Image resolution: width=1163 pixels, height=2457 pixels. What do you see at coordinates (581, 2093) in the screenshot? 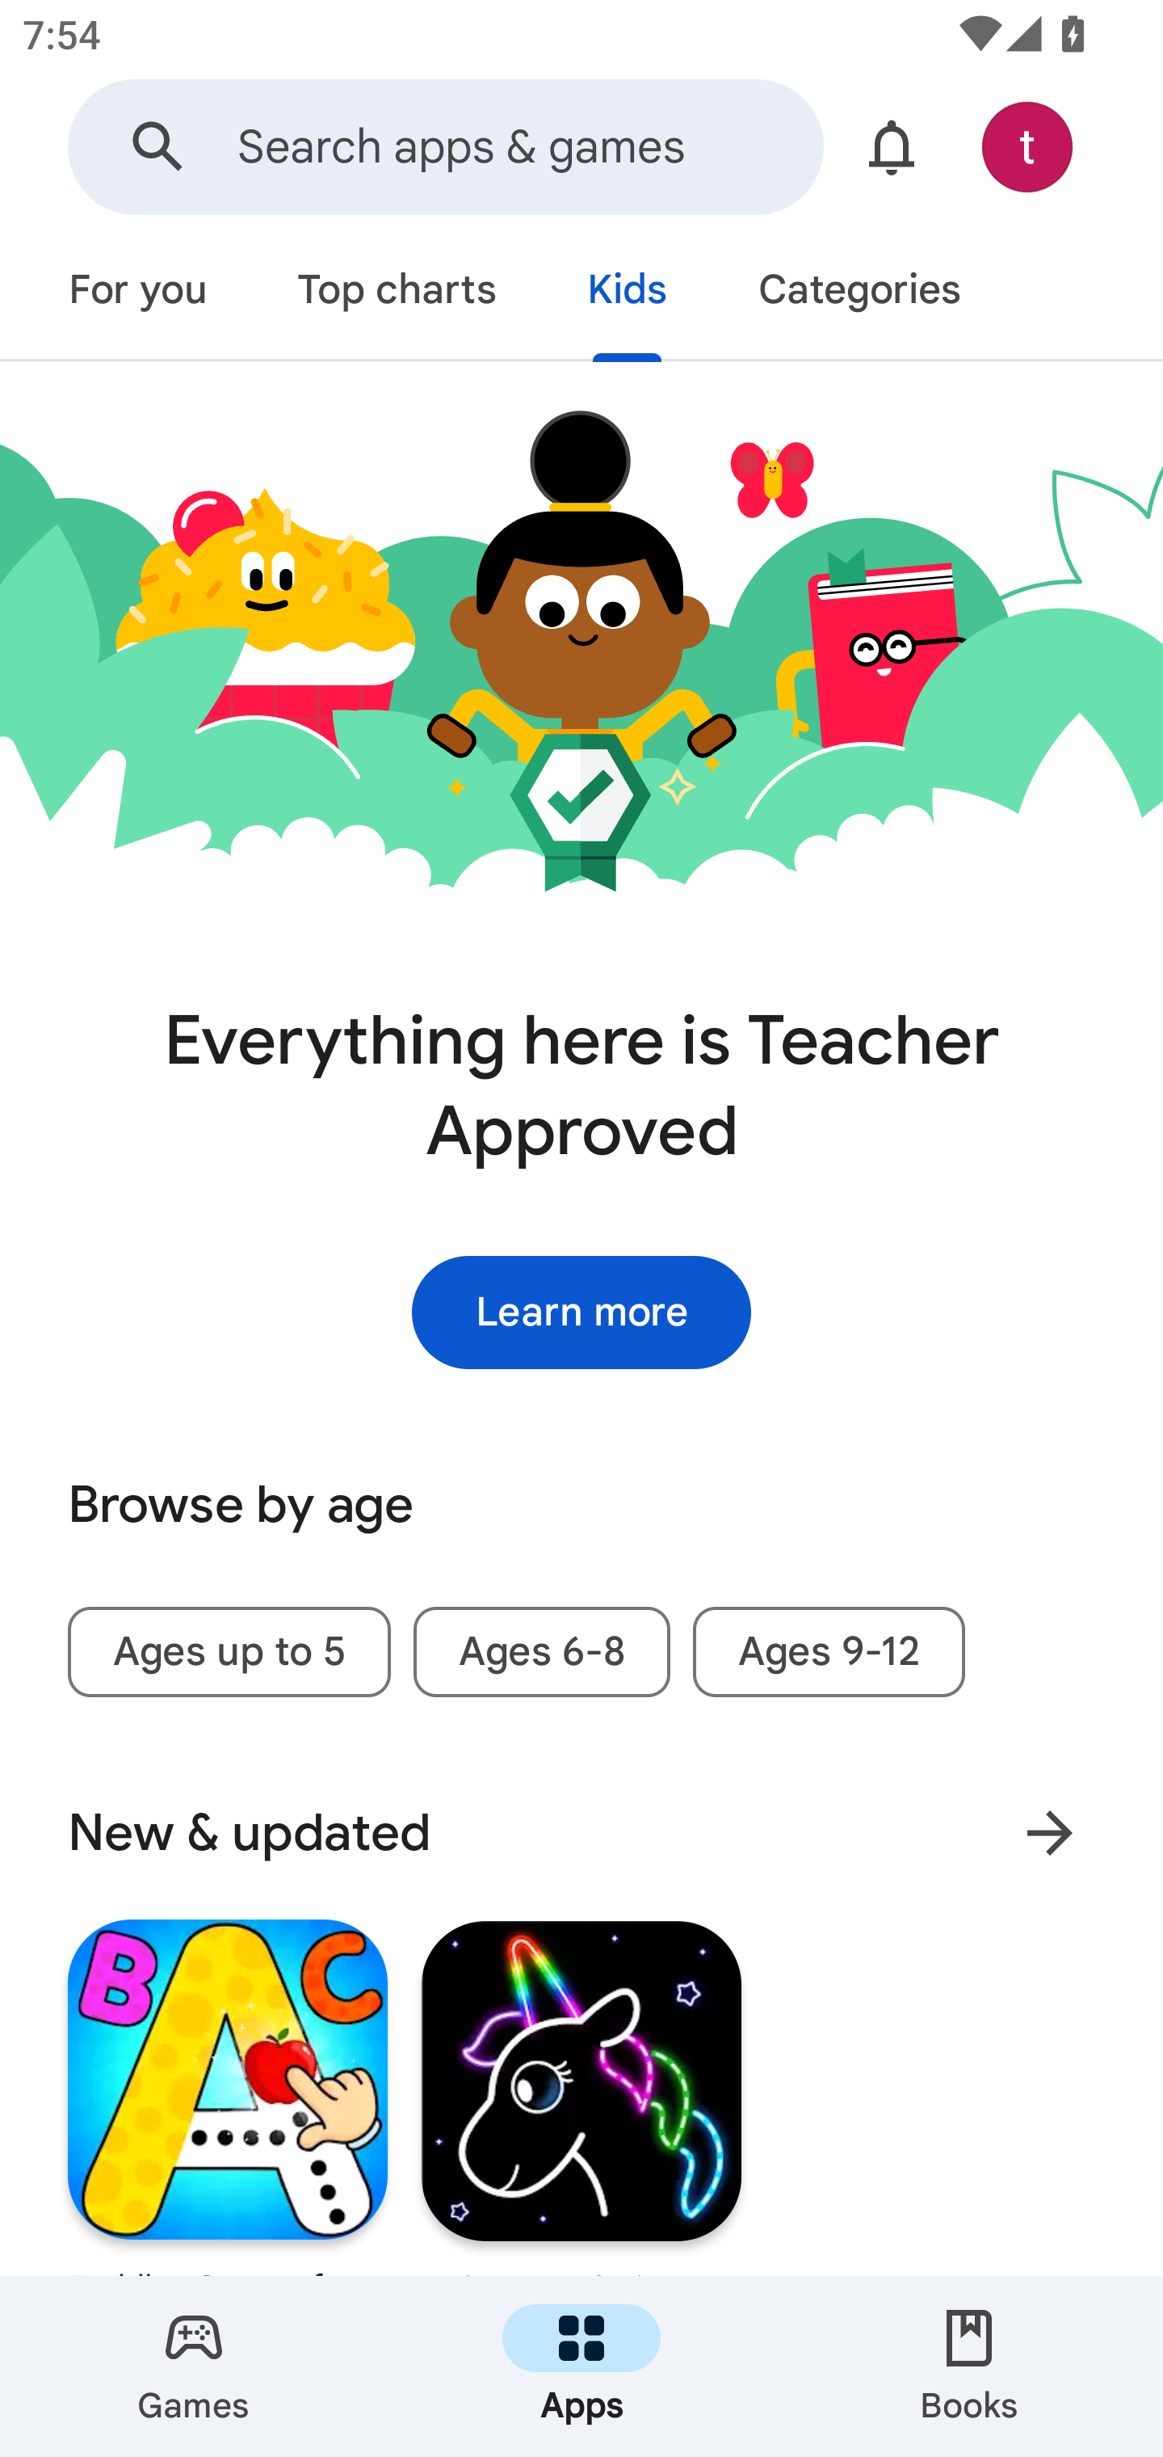
I see `Unicorn Coloring Girl Games
` at bounding box center [581, 2093].